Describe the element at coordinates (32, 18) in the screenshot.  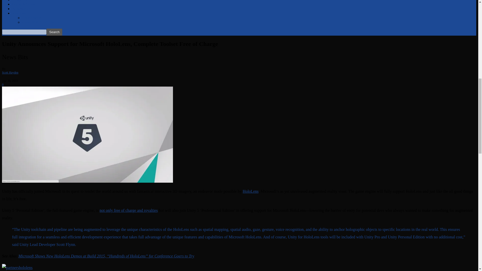
I see `HARDWARE` at that location.